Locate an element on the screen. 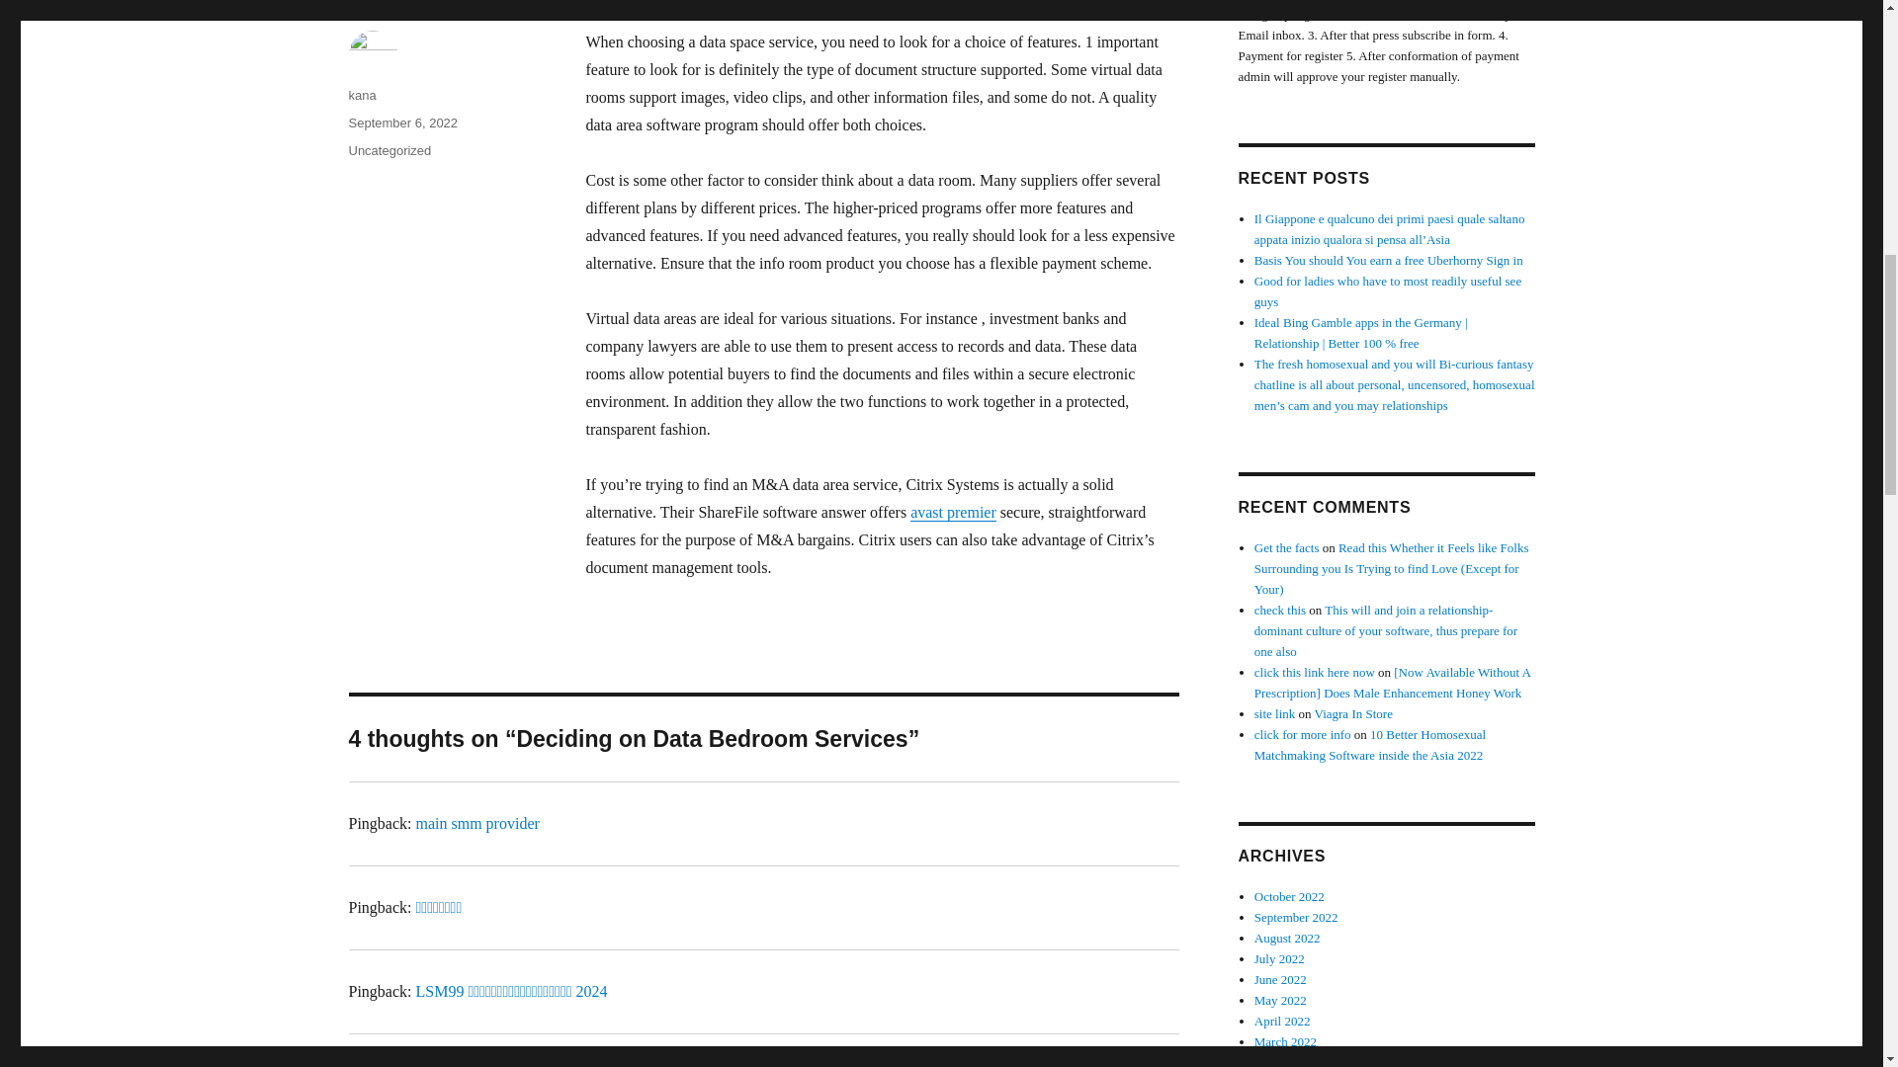  Basis You should You earn a free Uberhorny Sign in is located at coordinates (1389, 260).